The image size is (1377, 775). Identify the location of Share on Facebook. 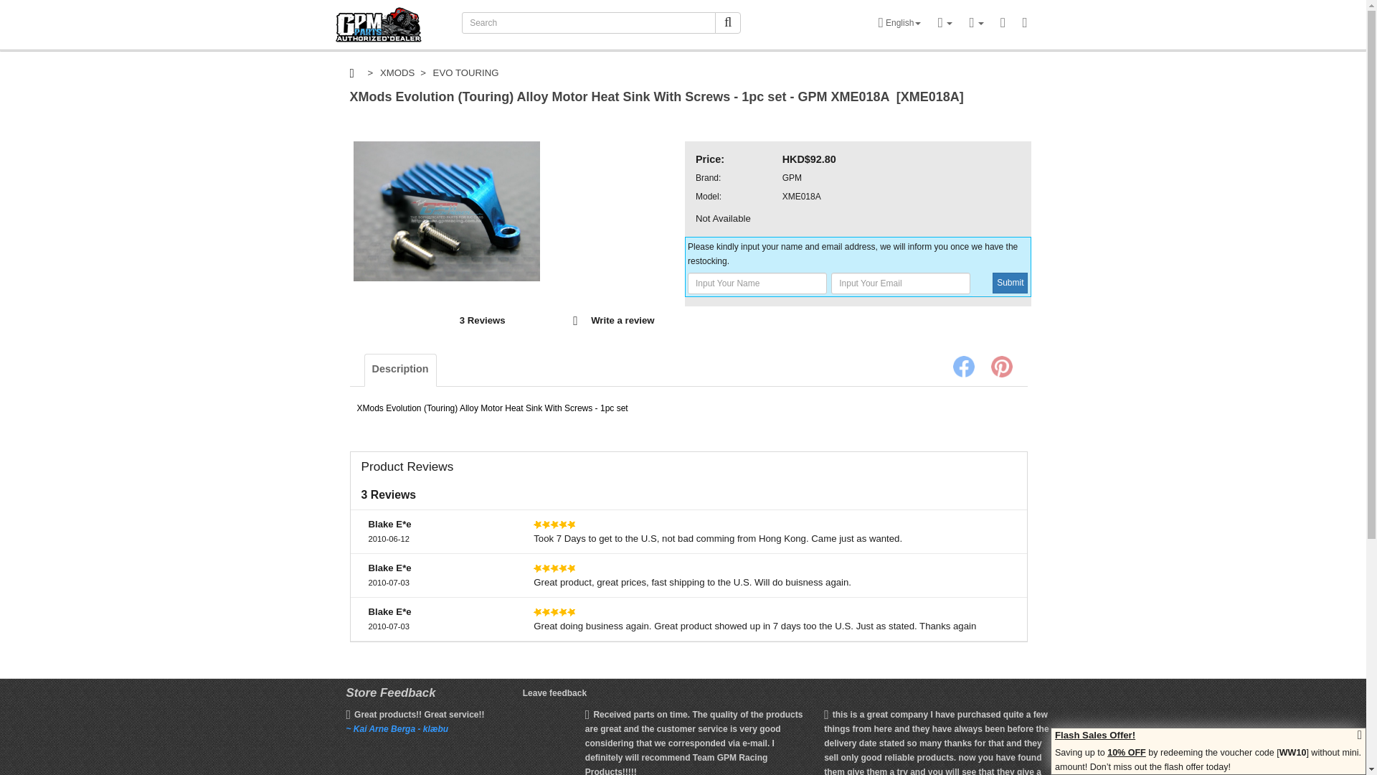
(962, 366).